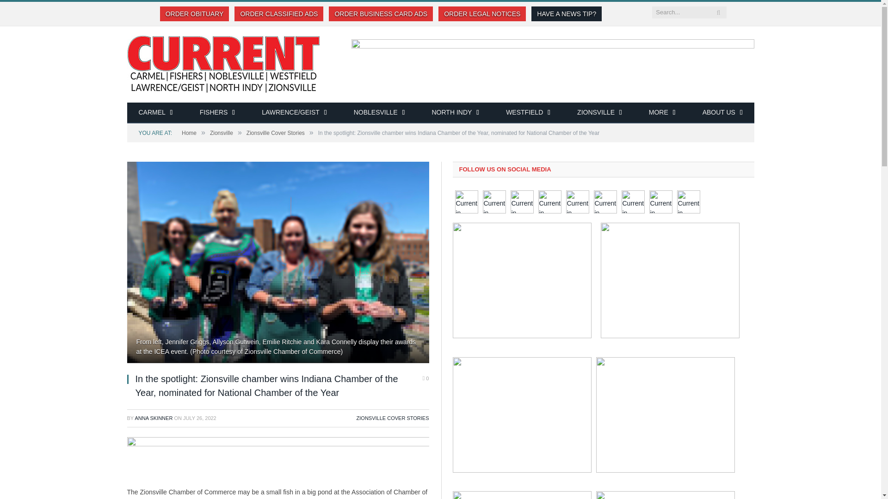 This screenshot has width=888, height=499. I want to click on Current in Fishers Facebook, so click(494, 201).